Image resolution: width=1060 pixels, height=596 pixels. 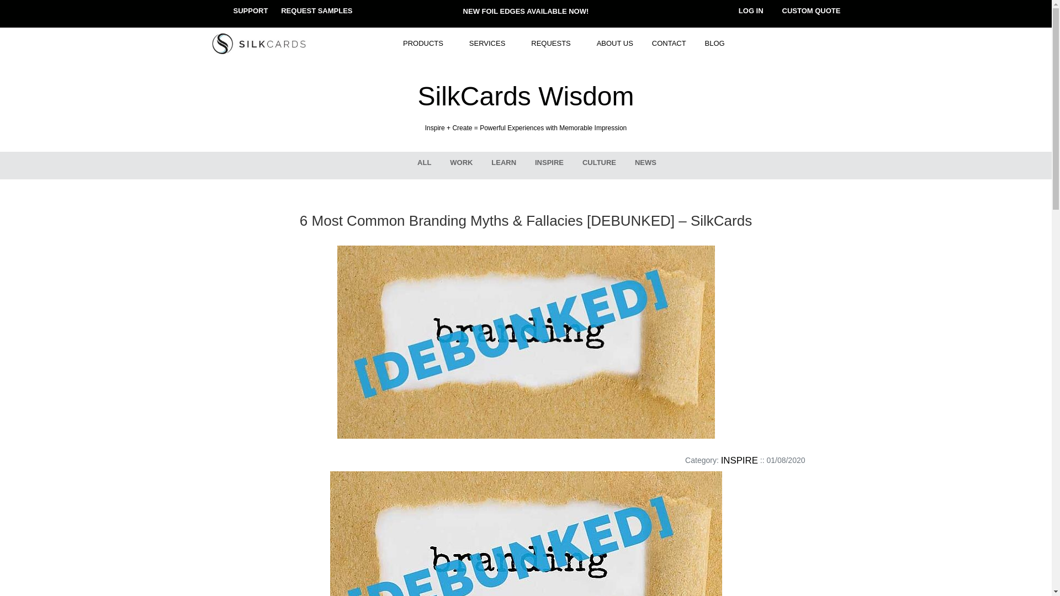 What do you see at coordinates (811, 10) in the screenshot?
I see `CUSTOM QUOTE` at bounding box center [811, 10].